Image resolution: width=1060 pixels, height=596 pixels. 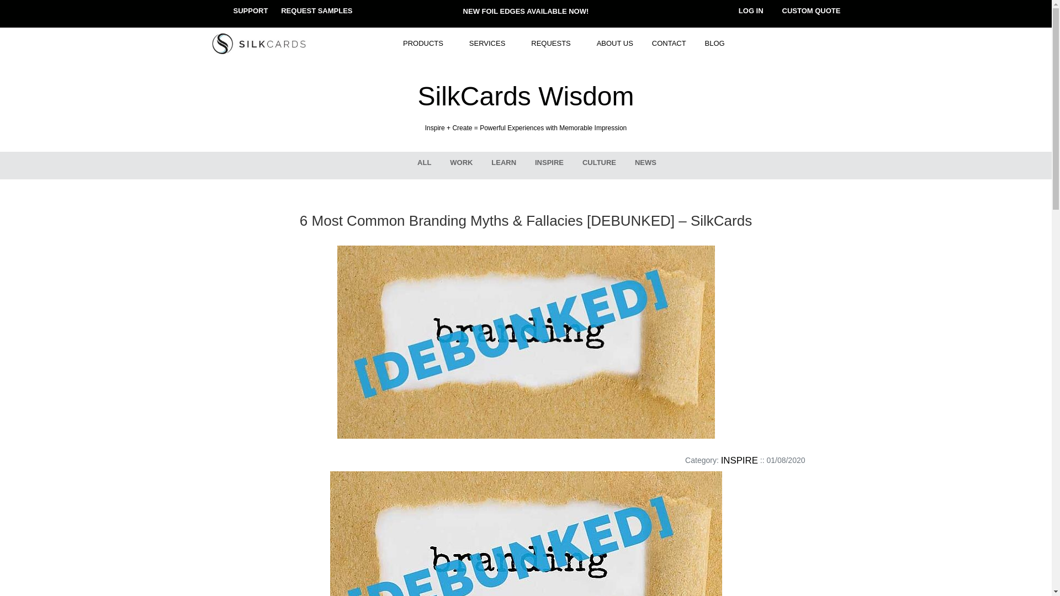 What do you see at coordinates (811, 10) in the screenshot?
I see `CUSTOM QUOTE` at bounding box center [811, 10].